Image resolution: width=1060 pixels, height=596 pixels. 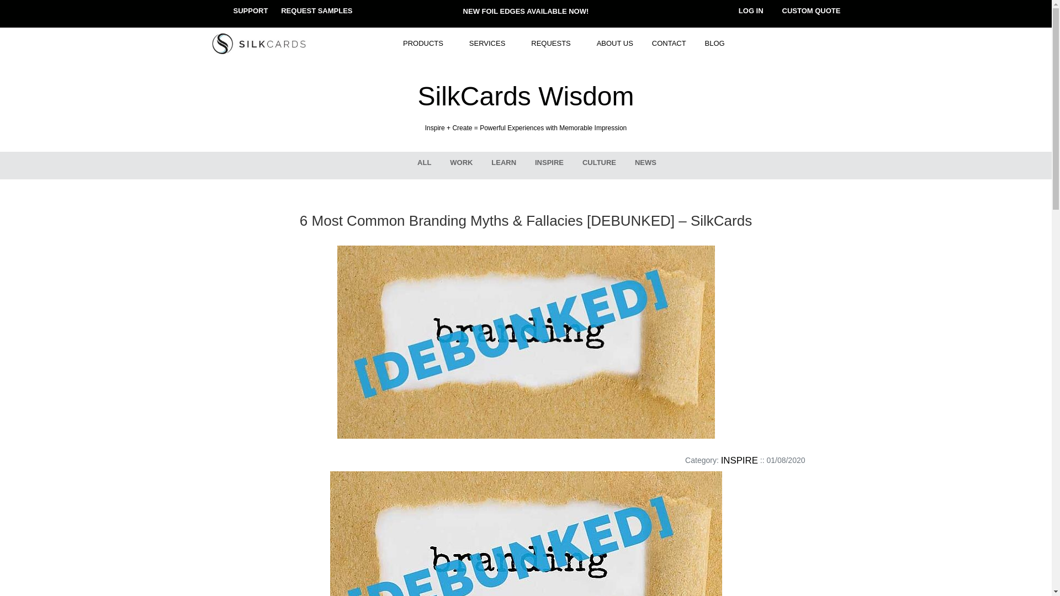 What do you see at coordinates (811, 10) in the screenshot?
I see `CUSTOM QUOTE` at bounding box center [811, 10].